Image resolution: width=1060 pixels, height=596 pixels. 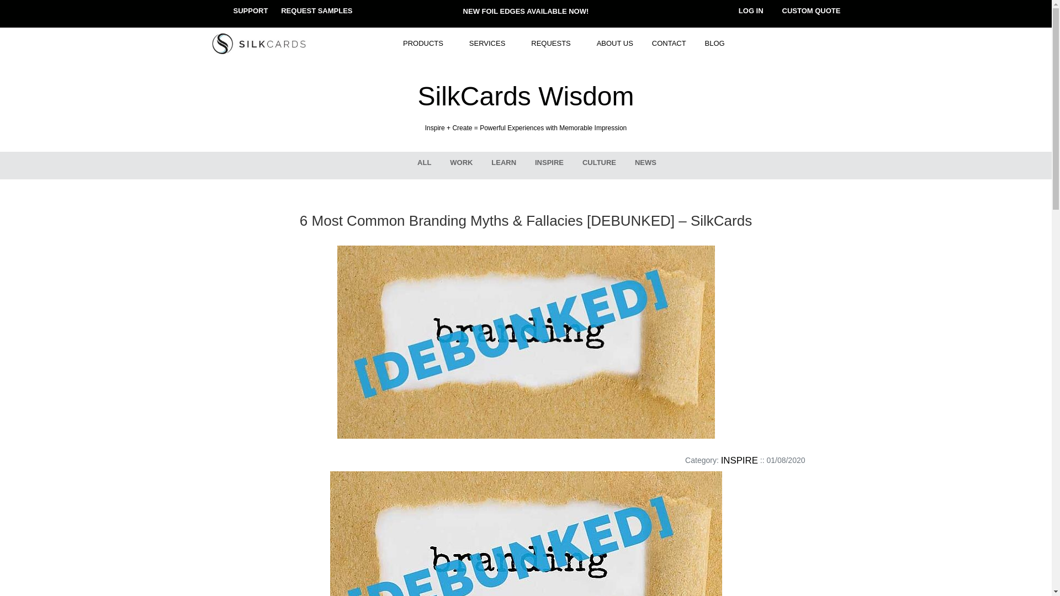 What do you see at coordinates (811, 10) in the screenshot?
I see `CUSTOM QUOTE` at bounding box center [811, 10].